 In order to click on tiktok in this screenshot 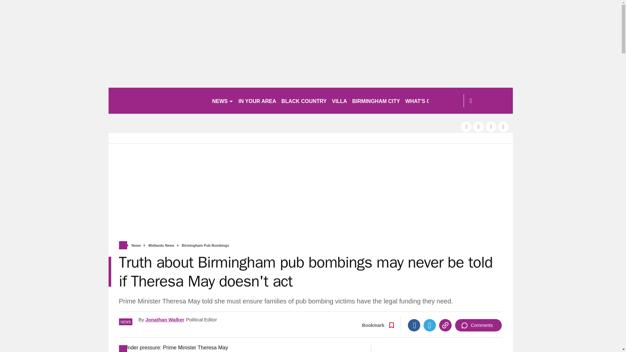, I will do `click(491, 126)`.